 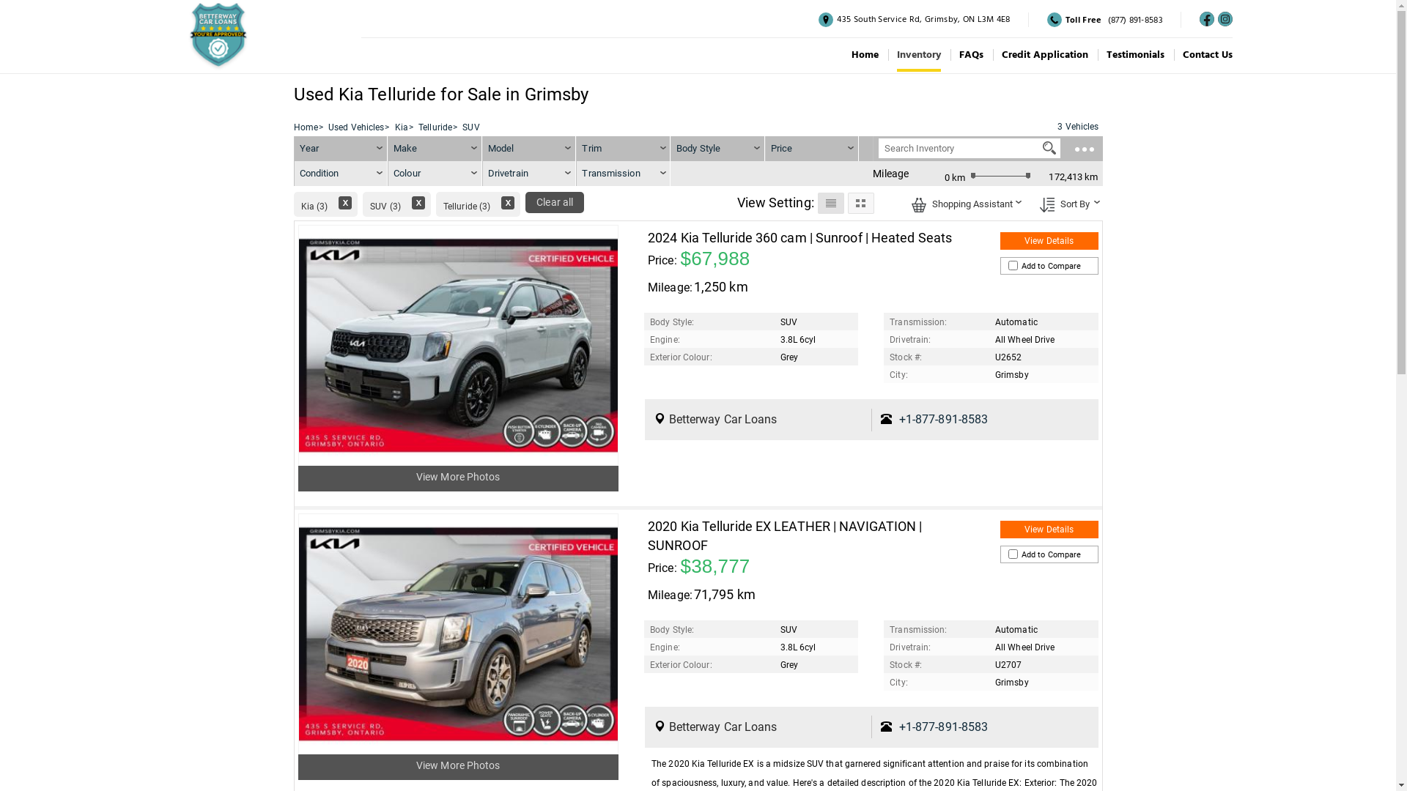 What do you see at coordinates (1046, 205) in the screenshot?
I see `Sort By` at bounding box center [1046, 205].